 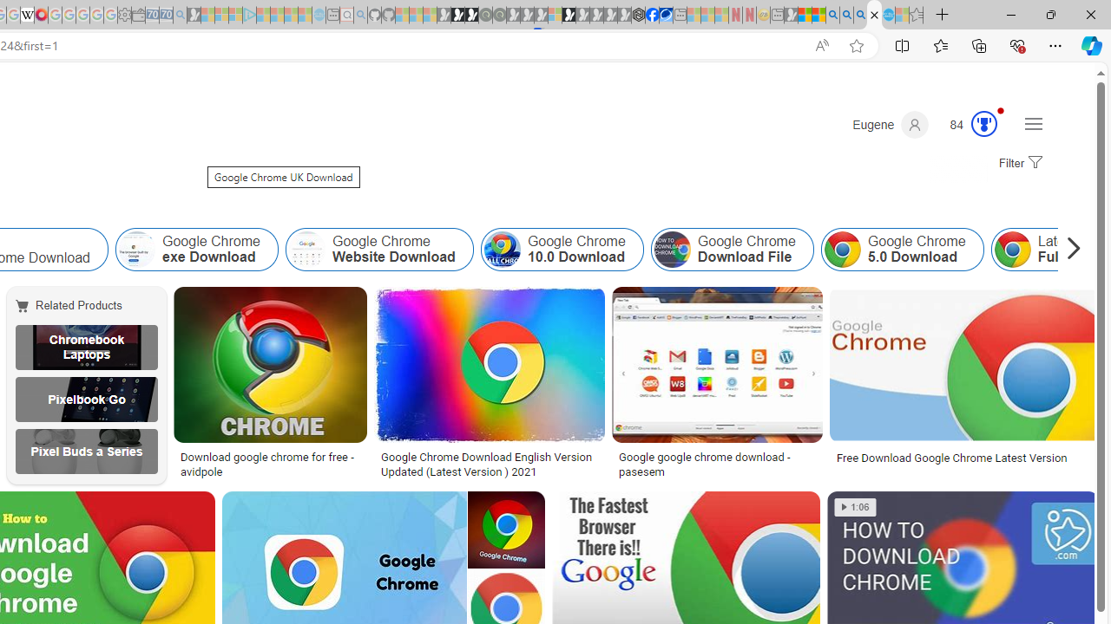 What do you see at coordinates (196, 250) in the screenshot?
I see `Google Chrome exe Download` at bounding box center [196, 250].